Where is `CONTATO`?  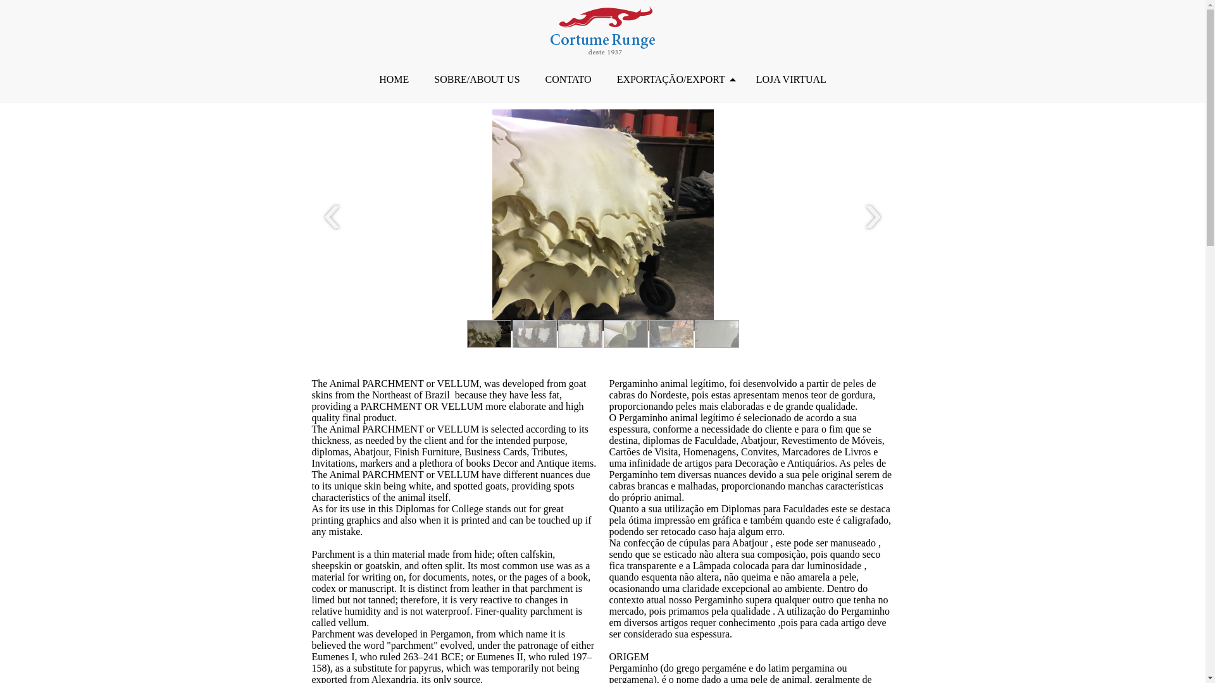 CONTATO is located at coordinates (568, 80).